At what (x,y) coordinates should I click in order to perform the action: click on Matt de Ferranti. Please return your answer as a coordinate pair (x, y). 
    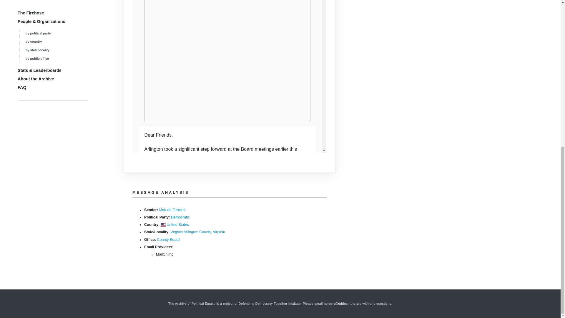
    Looking at the image, I should click on (172, 210).